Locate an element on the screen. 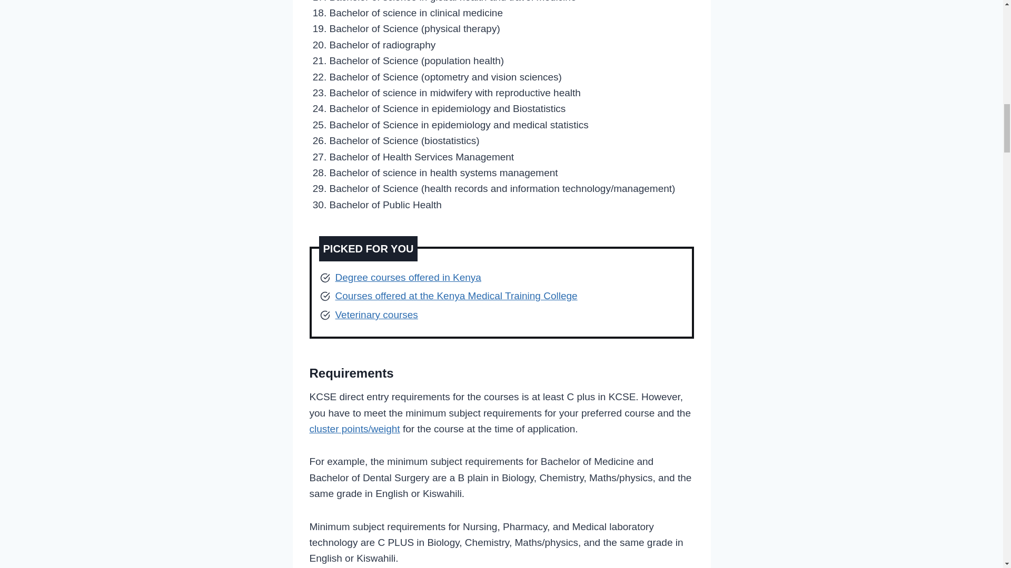 This screenshot has width=1011, height=568. Degree courses offered in Kenya is located at coordinates (408, 277).